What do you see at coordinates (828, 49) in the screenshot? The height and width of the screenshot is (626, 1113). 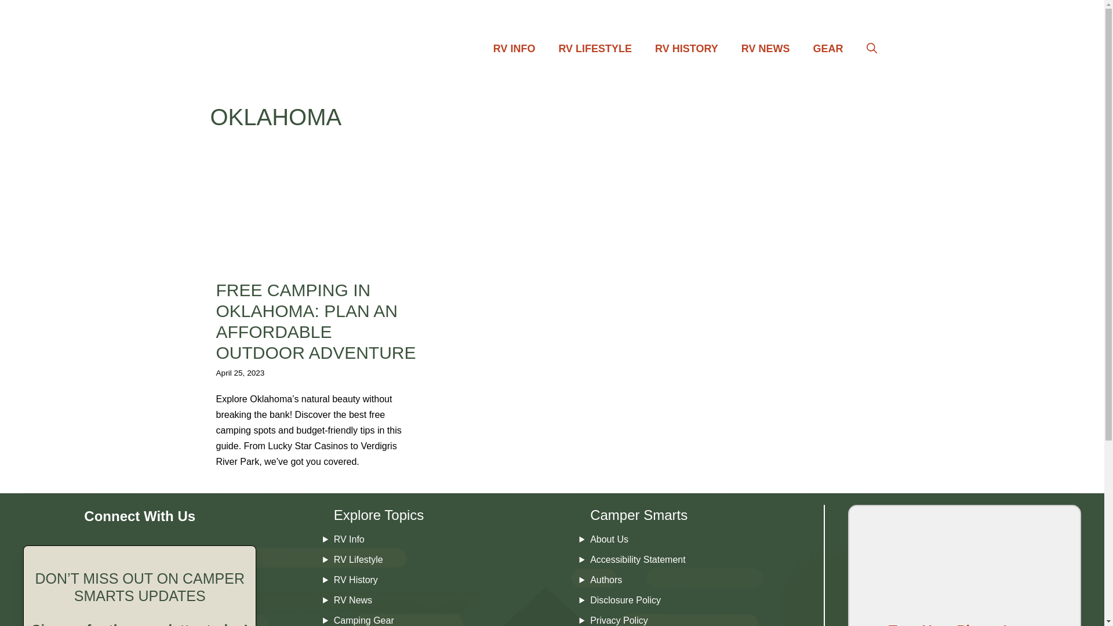 I see `GEAR` at bounding box center [828, 49].